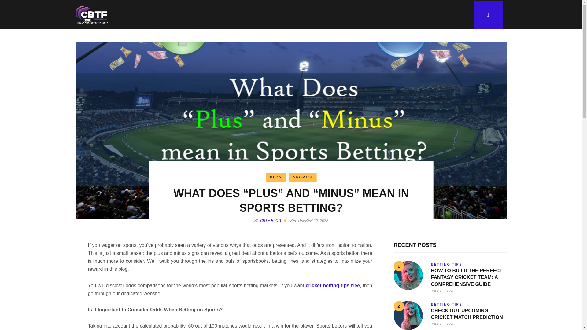 The image size is (587, 330). What do you see at coordinates (446, 264) in the screenshot?
I see `View all posts in Betting Tips` at bounding box center [446, 264].